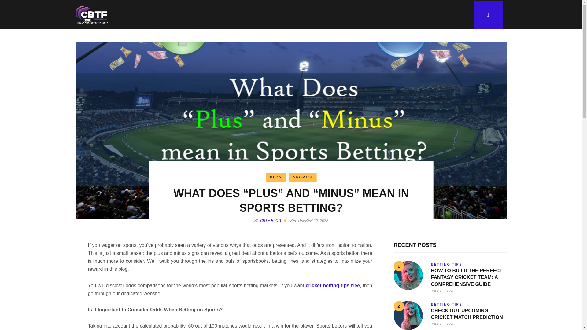 The image size is (587, 330). What do you see at coordinates (446, 264) in the screenshot?
I see `View all posts in Betting Tips` at bounding box center [446, 264].